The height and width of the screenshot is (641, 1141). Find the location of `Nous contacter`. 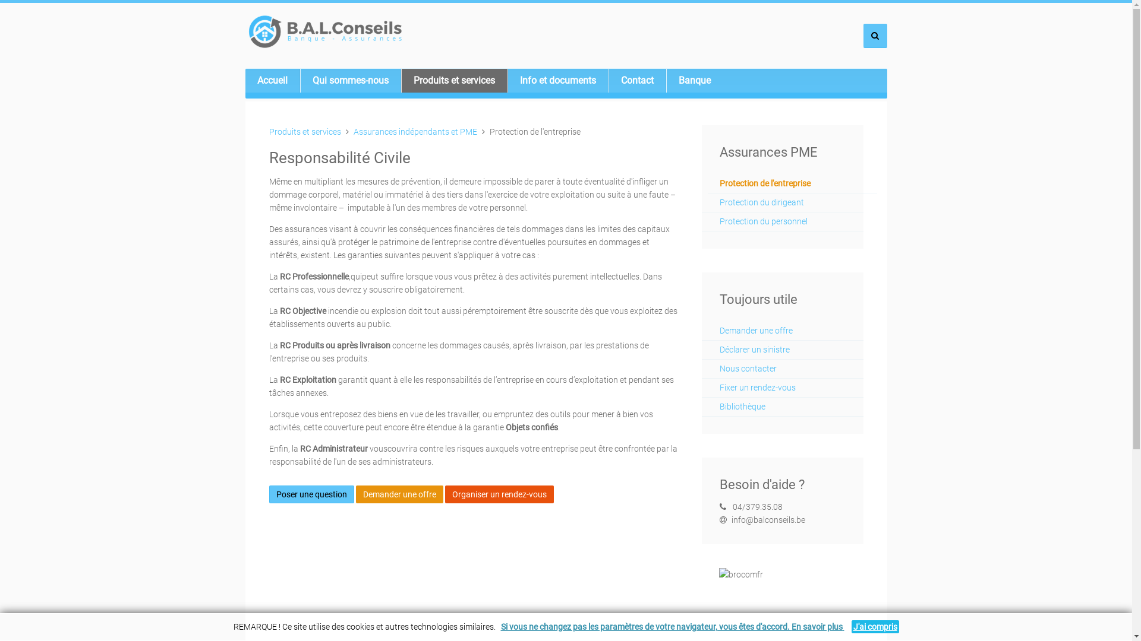

Nous contacter is located at coordinates (782, 369).